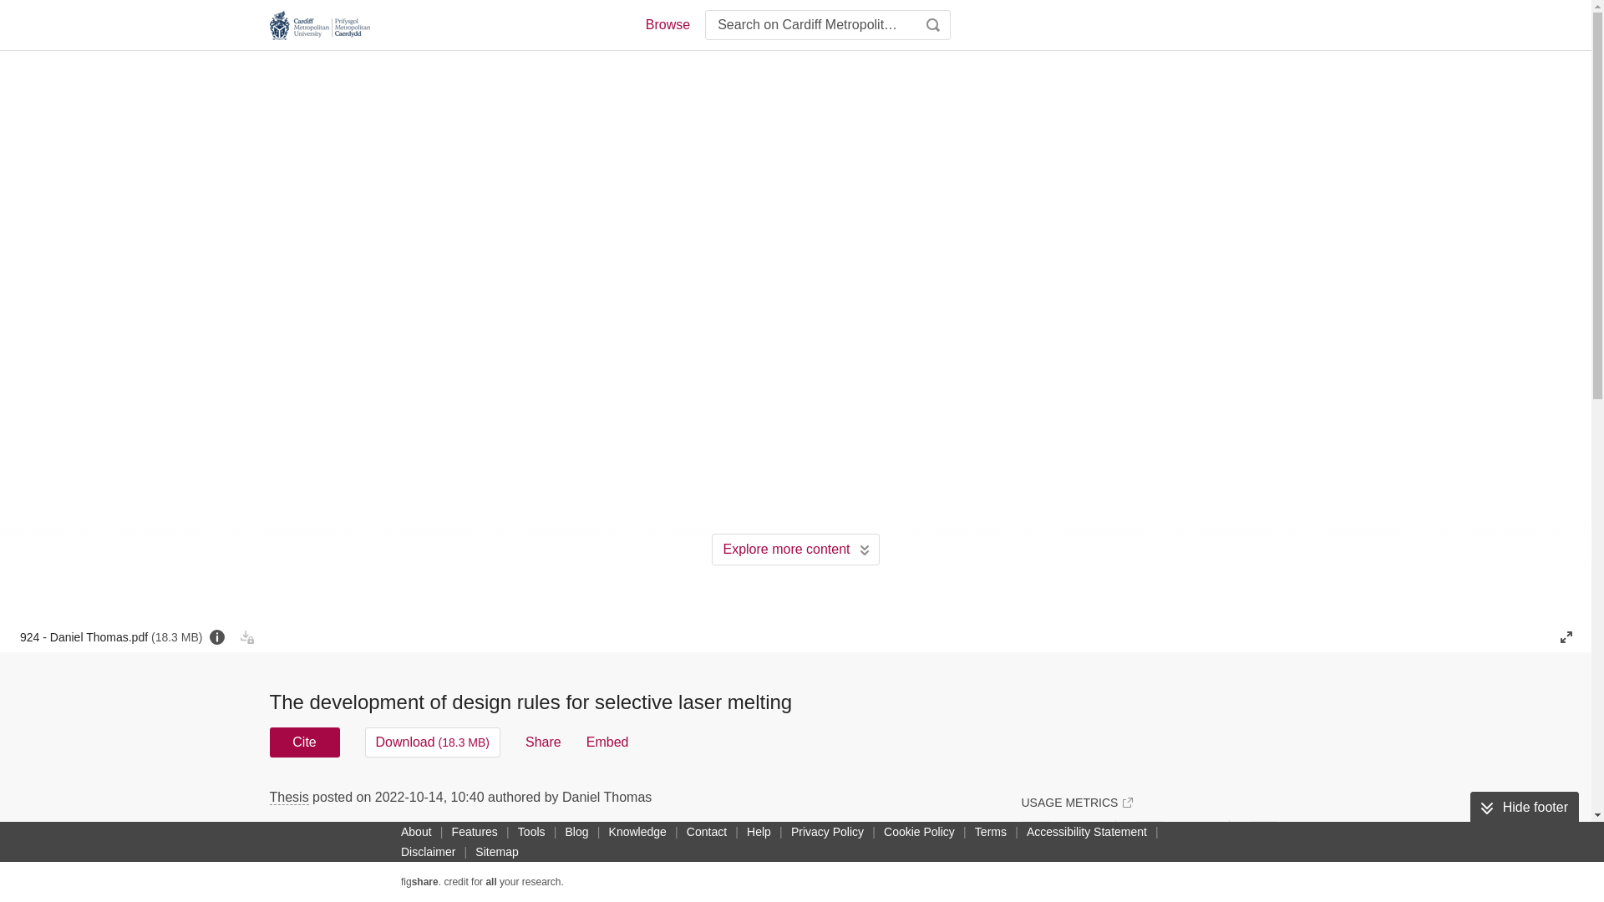 This screenshot has height=902, width=1604. What do you see at coordinates (304, 742) in the screenshot?
I see `Cite` at bounding box center [304, 742].